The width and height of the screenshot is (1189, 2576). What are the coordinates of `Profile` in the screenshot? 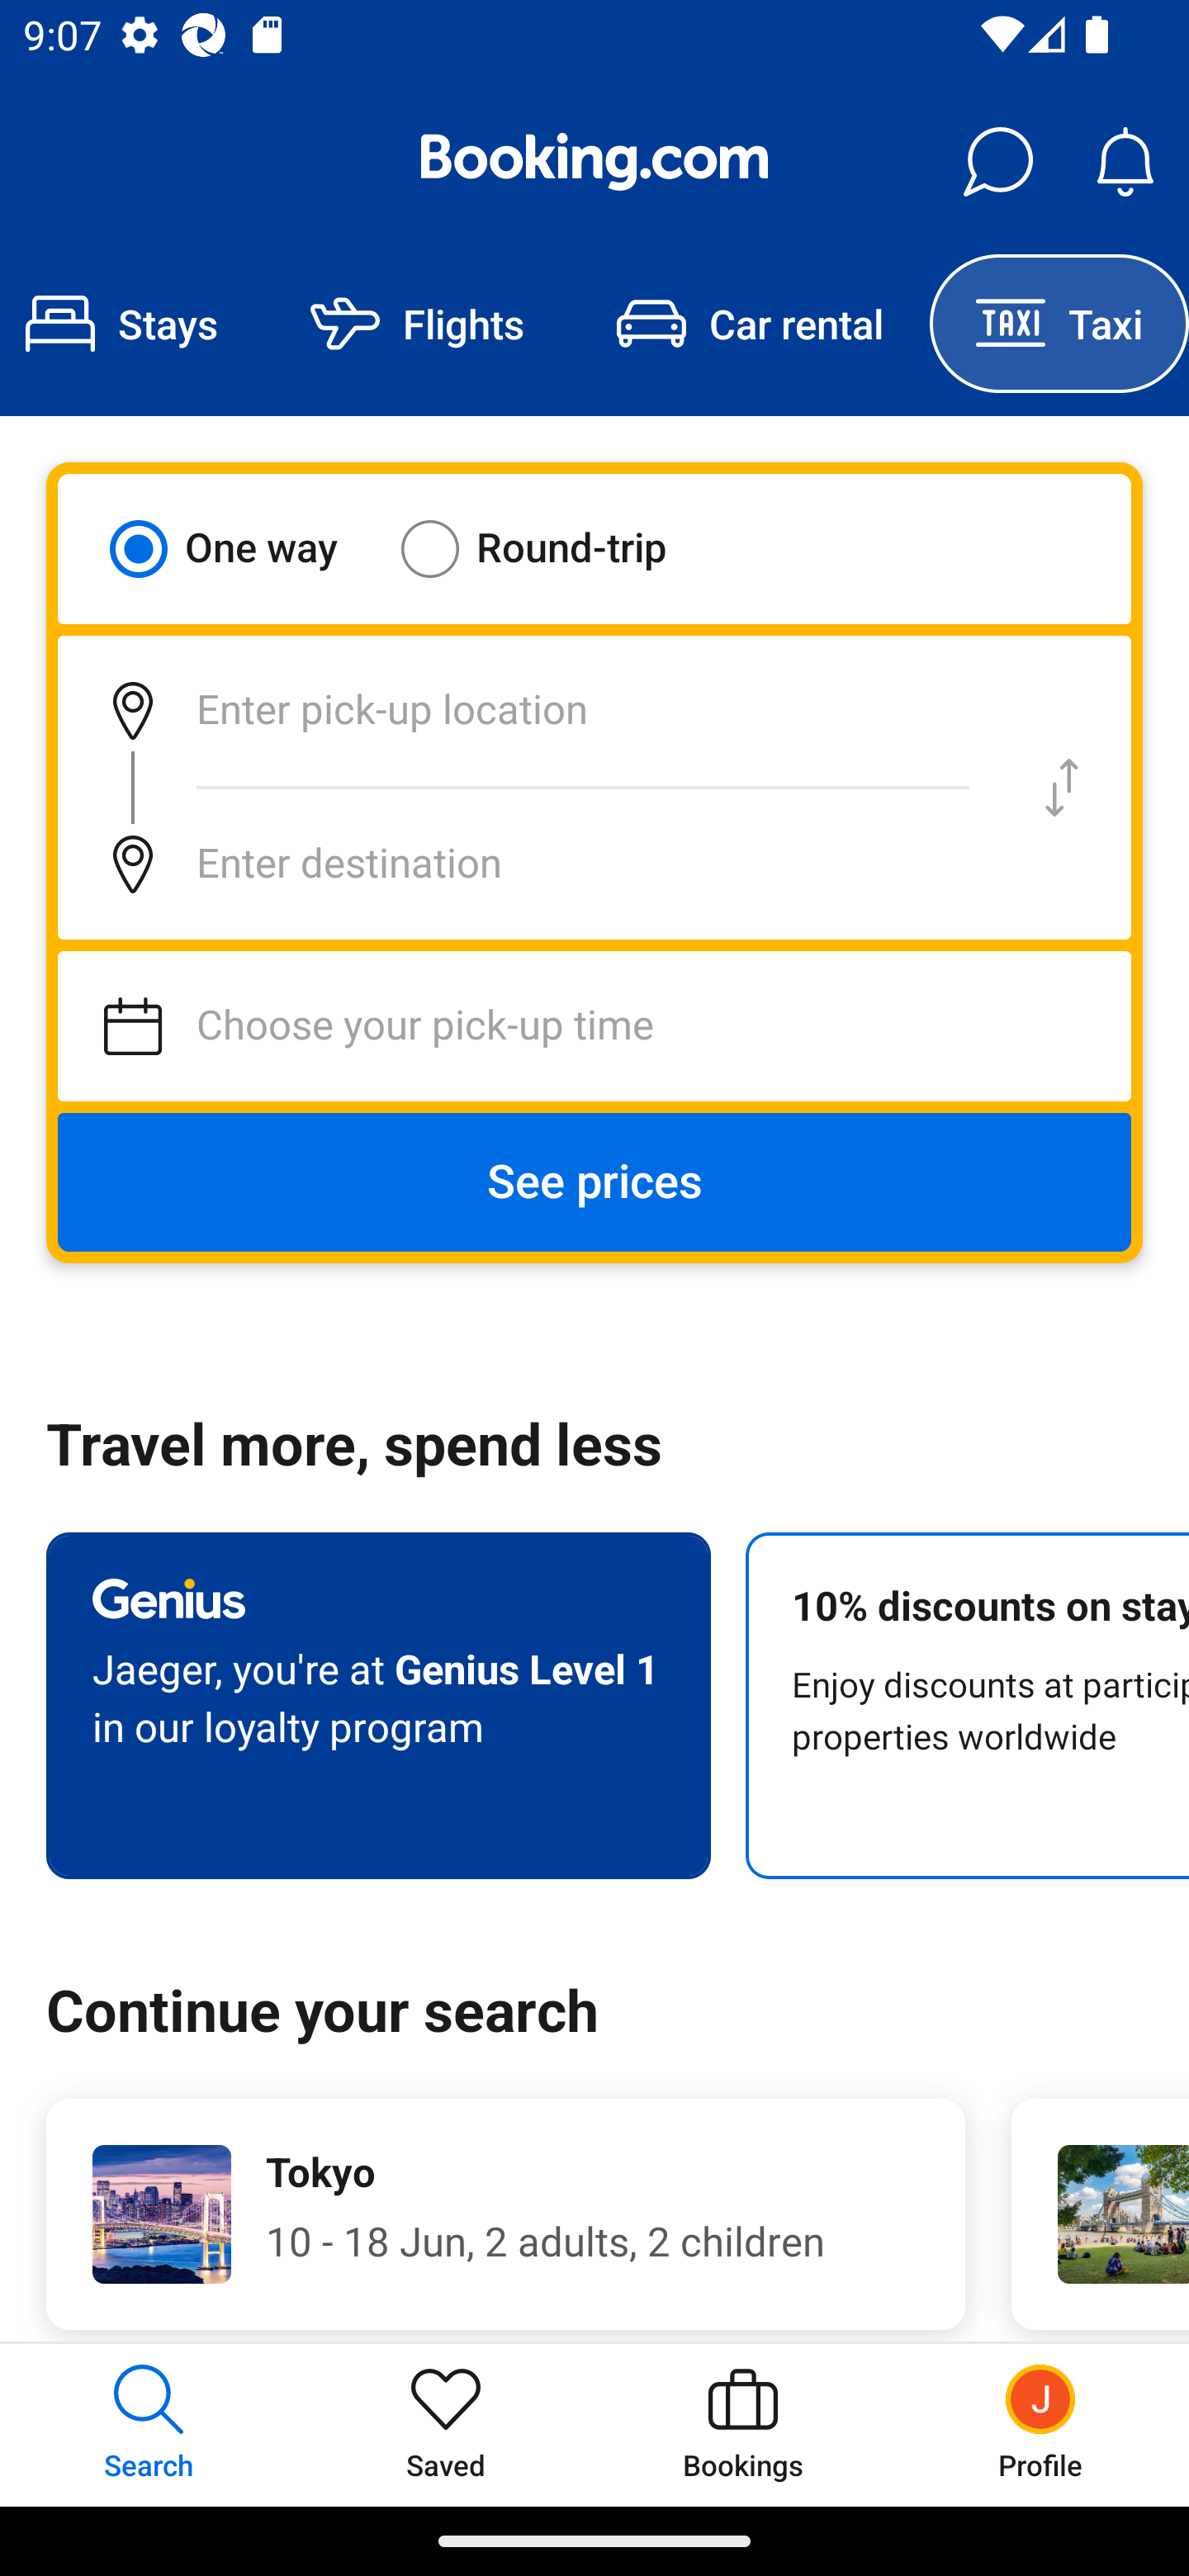 It's located at (1040, 2424).